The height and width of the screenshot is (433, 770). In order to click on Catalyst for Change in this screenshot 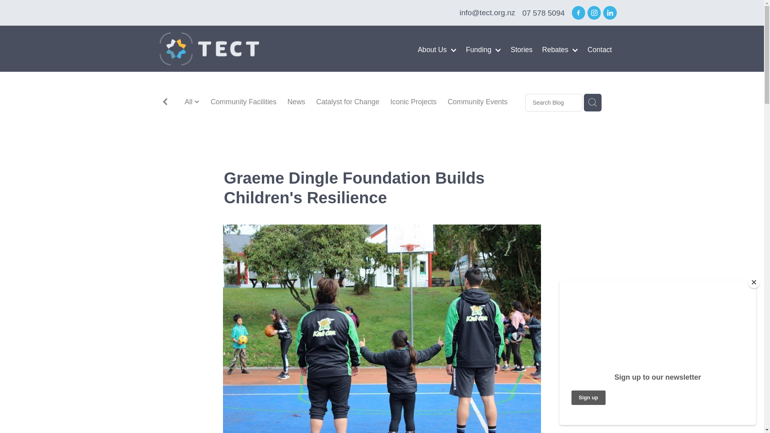, I will do `click(348, 102)`.